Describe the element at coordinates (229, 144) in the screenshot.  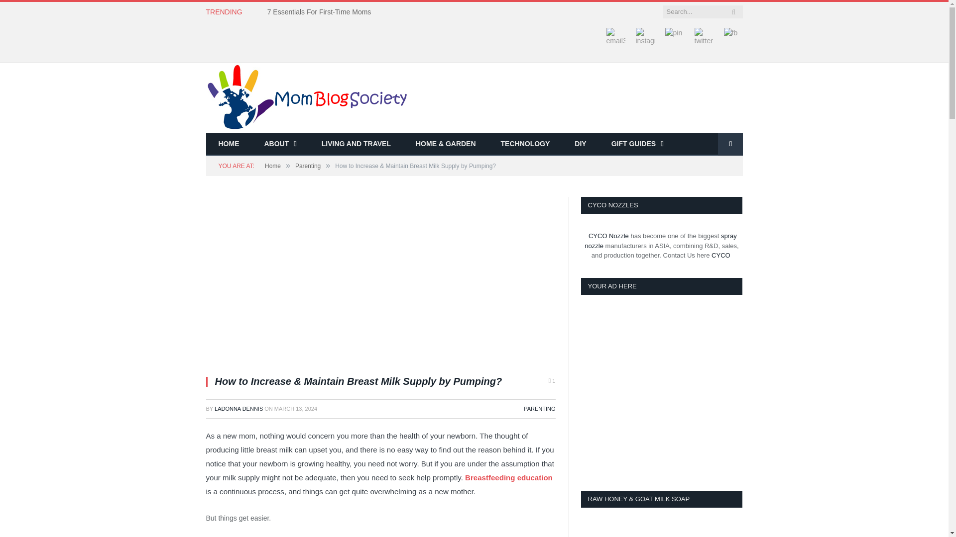
I see `HOME` at that location.